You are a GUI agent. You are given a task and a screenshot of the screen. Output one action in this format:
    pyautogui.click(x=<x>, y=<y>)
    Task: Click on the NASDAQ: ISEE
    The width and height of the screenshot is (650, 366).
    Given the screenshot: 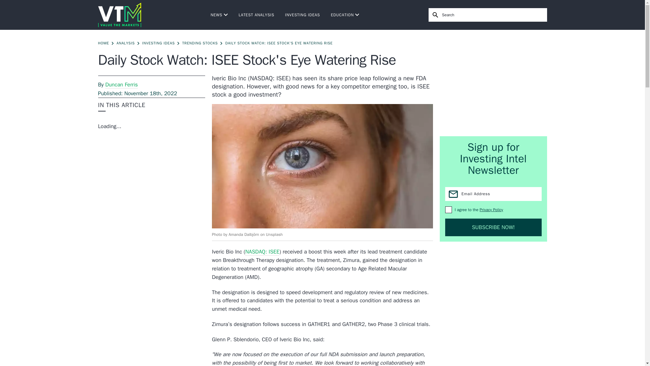 What is the action you would take?
    pyautogui.click(x=262, y=252)
    